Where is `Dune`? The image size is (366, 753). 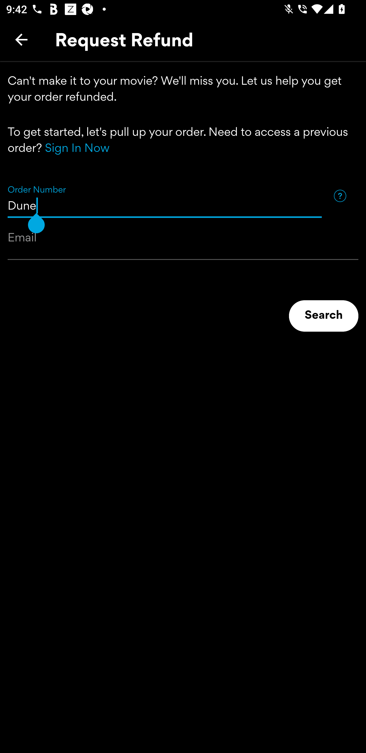
Dune is located at coordinates (165, 196).